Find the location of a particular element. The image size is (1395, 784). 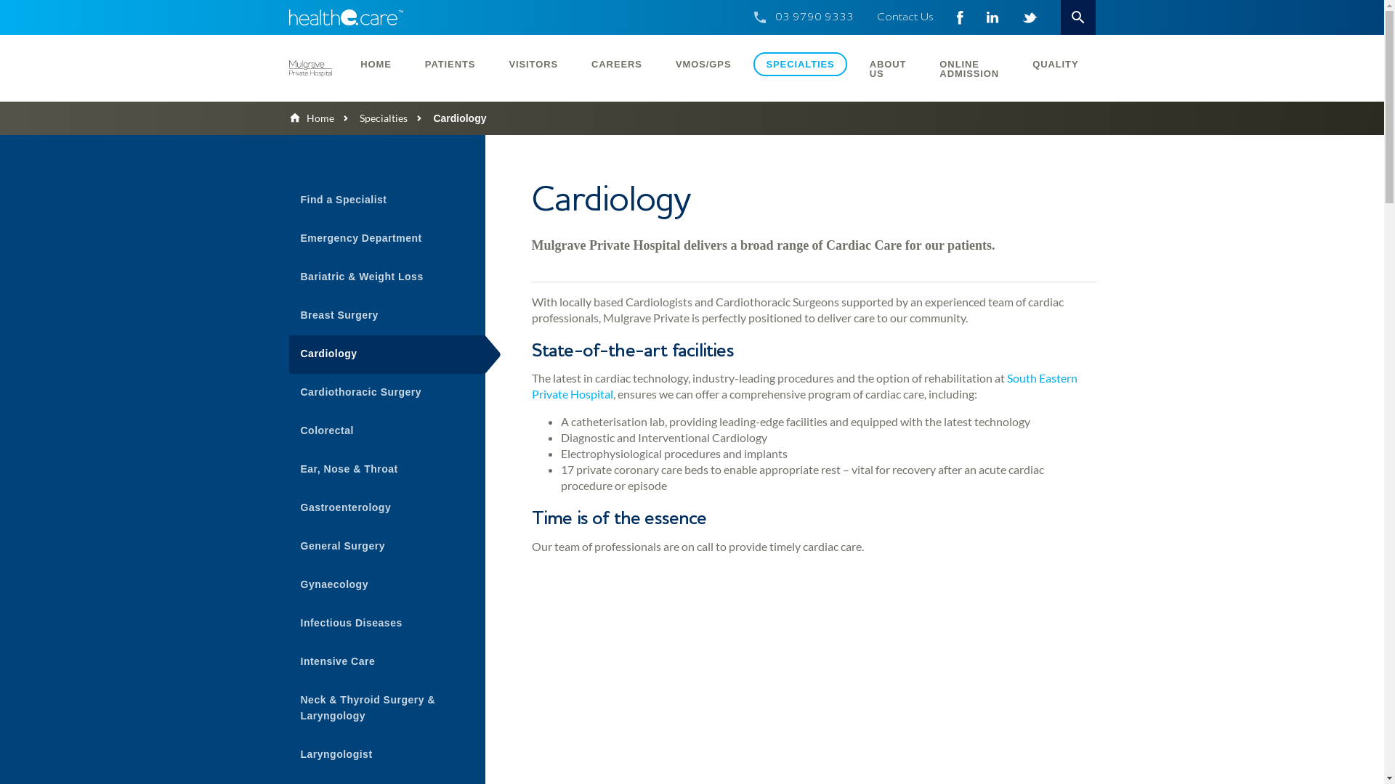

CAREERS is located at coordinates (617, 64).